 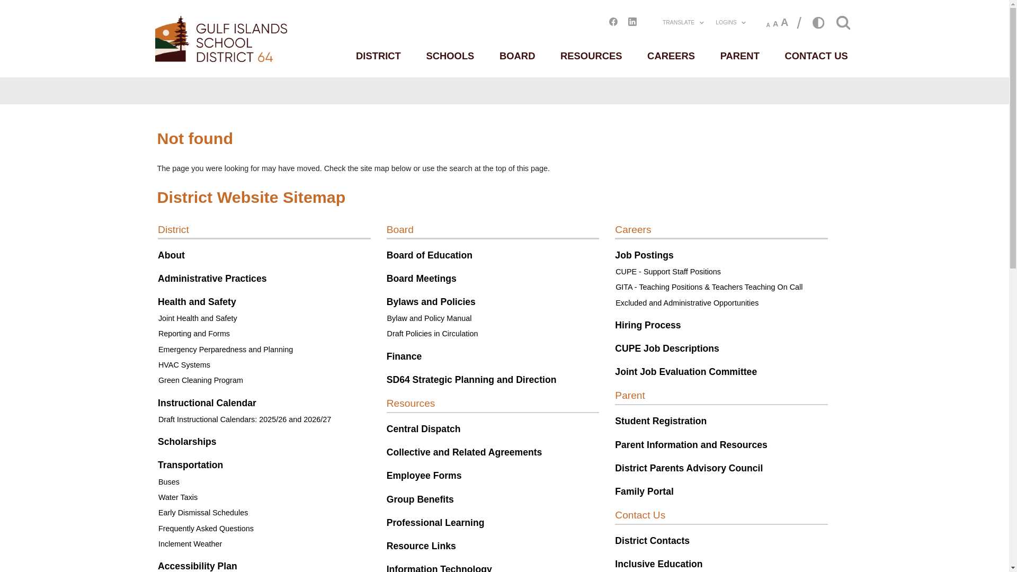 What do you see at coordinates (788, 495) in the screenshot?
I see `Parent` at bounding box center [788, 495].